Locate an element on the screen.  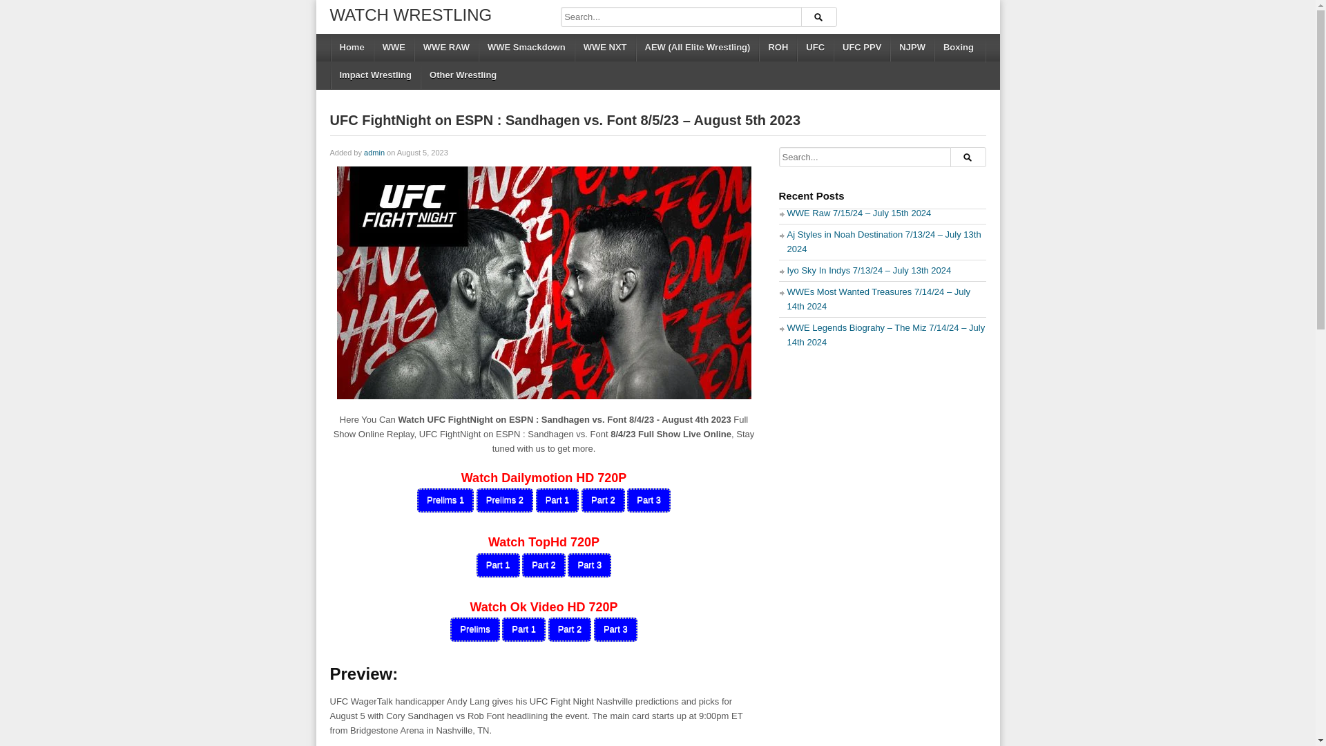
Part 3 is located at coordinates (589, 565).